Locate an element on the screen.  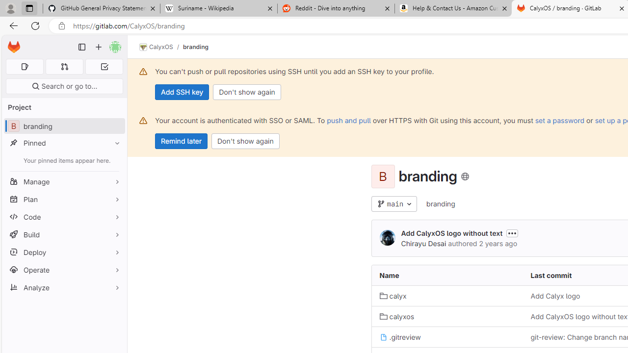
To-Do list 0 is located at coordinates (104, 67).